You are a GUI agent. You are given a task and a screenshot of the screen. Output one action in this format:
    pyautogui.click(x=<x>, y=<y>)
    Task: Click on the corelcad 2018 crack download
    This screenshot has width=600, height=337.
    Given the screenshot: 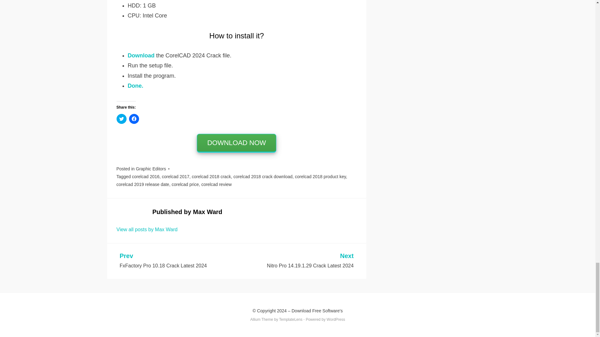 What is the action you would take?
    pyautogui.click(x=263, y=177)
    